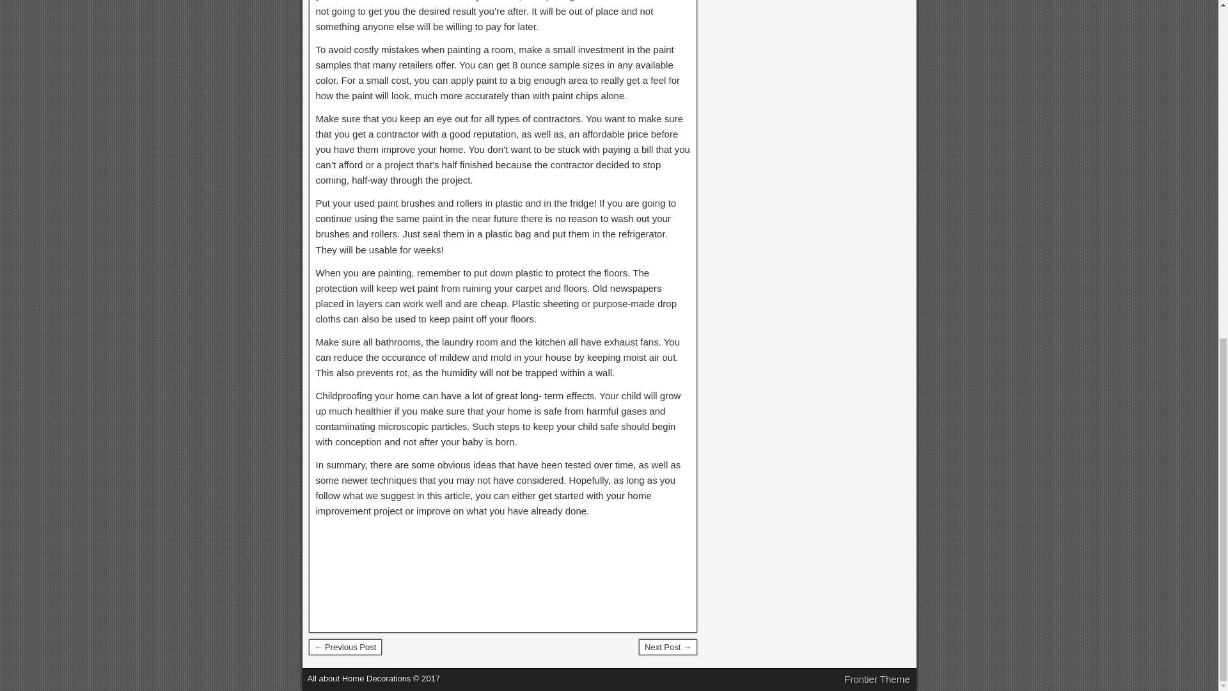 This screenshot has height=691, width=1228. I want to click on Tips That Make Sense Of Your Basement Remodeling Project, so click(345, 647).